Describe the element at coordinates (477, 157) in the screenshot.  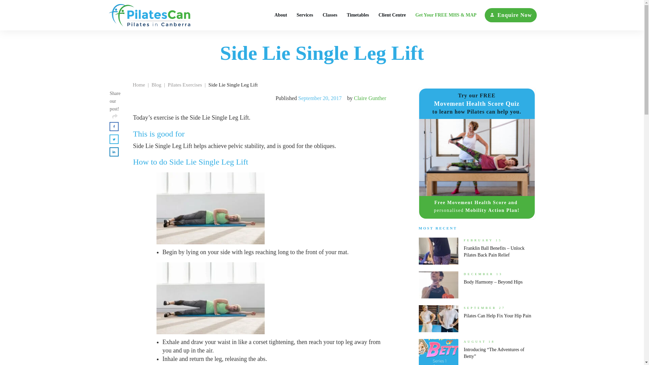
I see `MHS-update front image3` at that location.